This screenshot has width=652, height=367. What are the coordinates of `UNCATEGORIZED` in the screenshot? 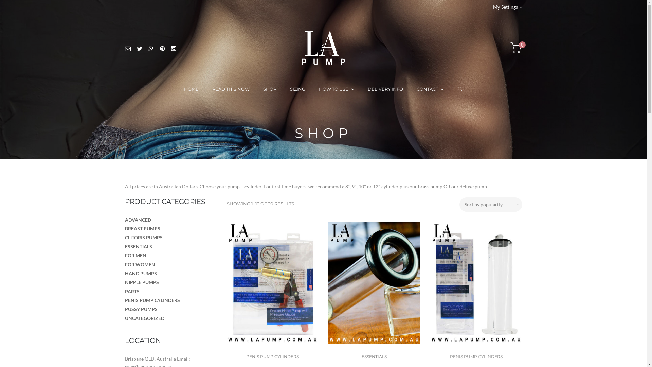 It's located at (145, 318).